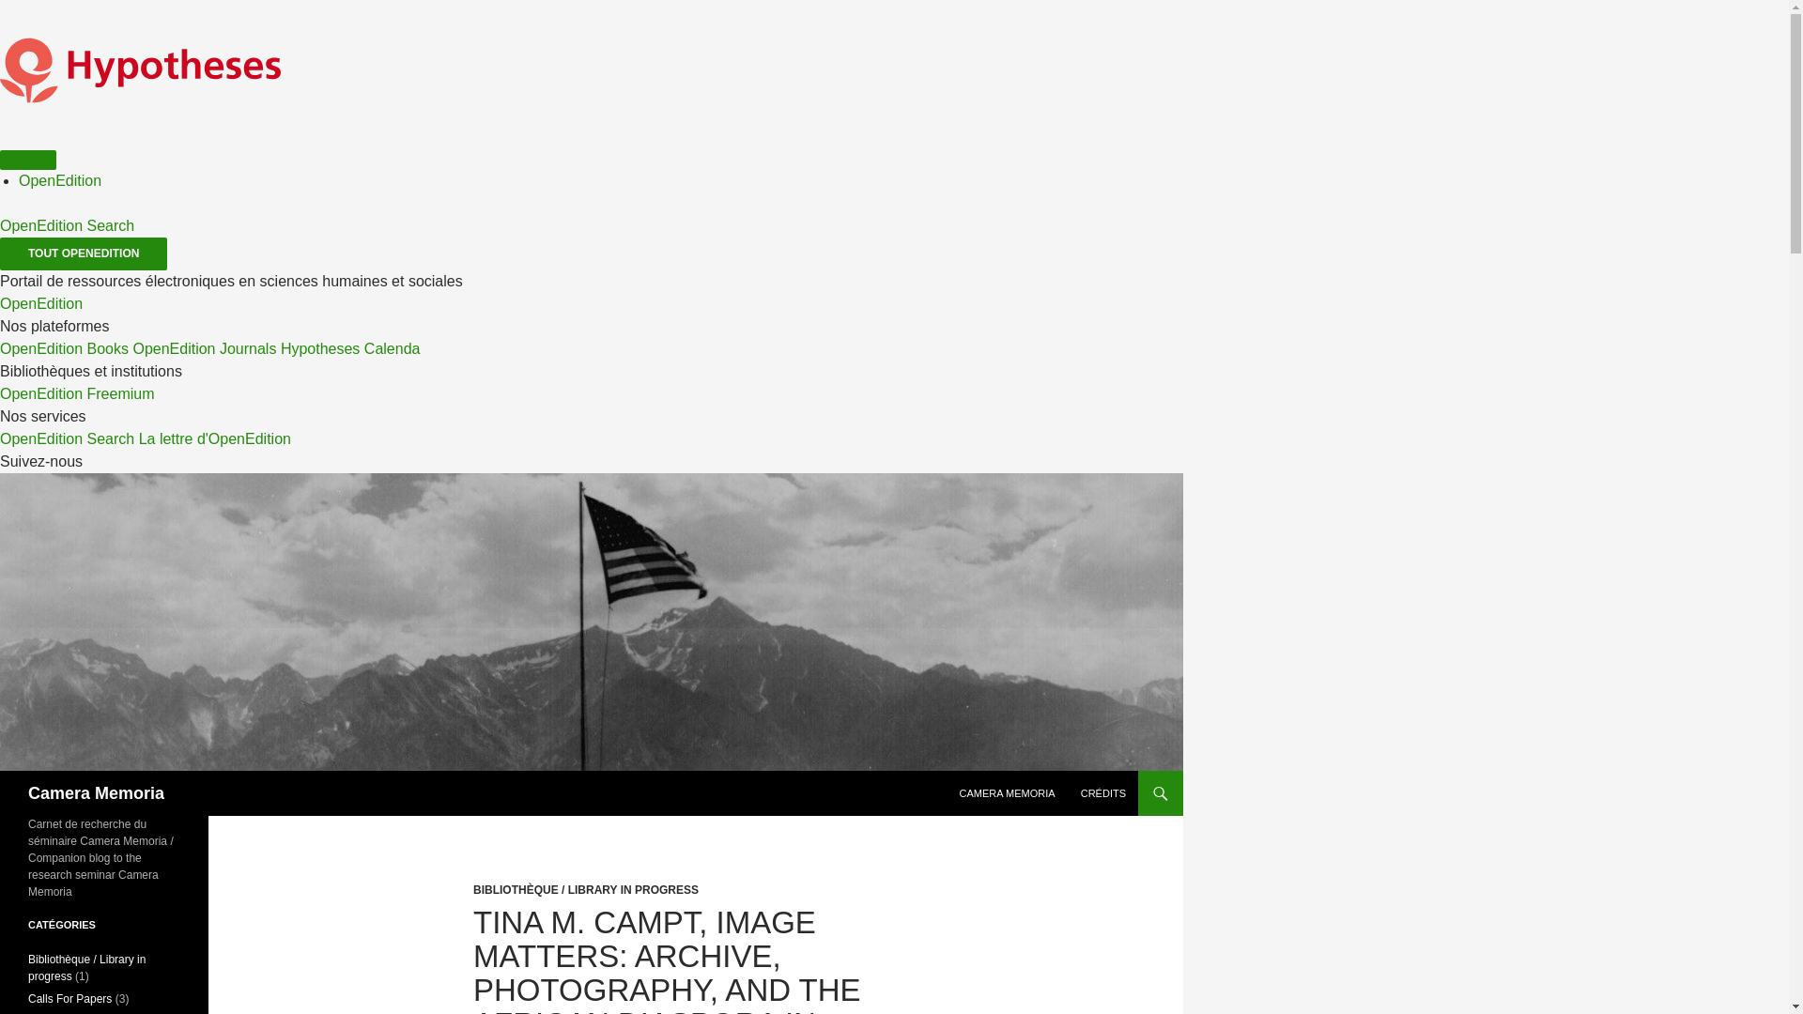  What do you see at coordinates (214, 439) in the screenshot?
I see `La lettre d'OpenEdition` at bounding box center [214, 439].